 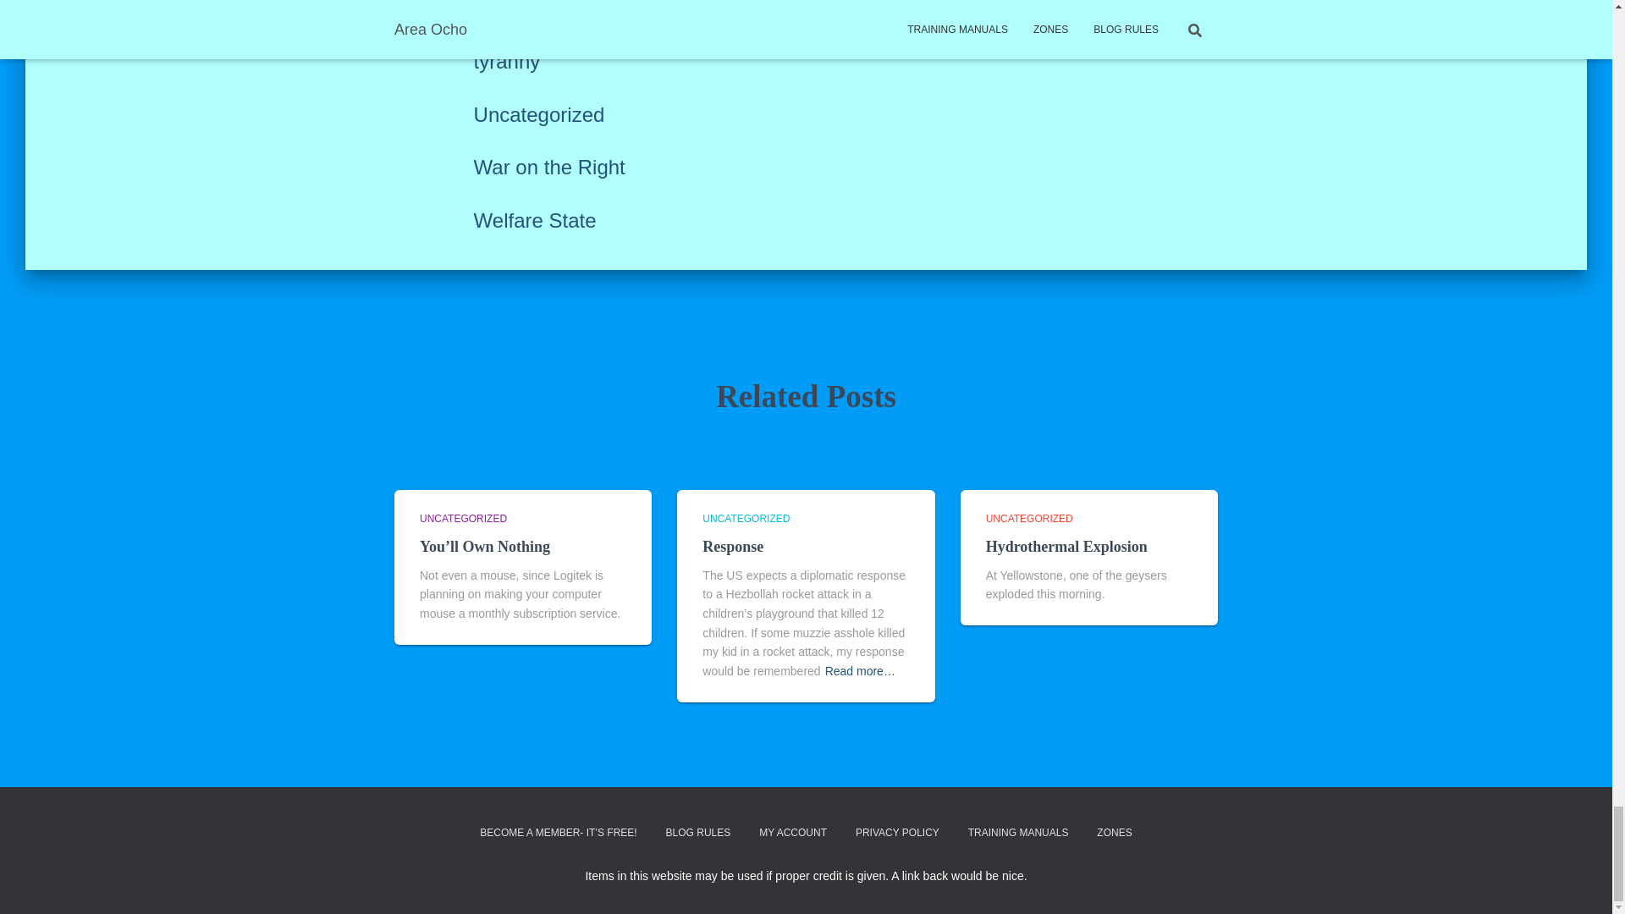 I want to click on View all posts in Uncategorized, so click(x=746, y=518).